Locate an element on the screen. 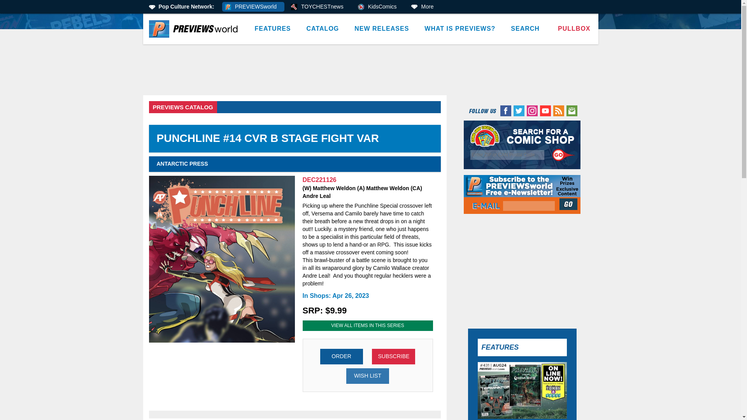 This screenshot has width=747, height=420. PREVIEWSworld is located at coordinates (253, 7).